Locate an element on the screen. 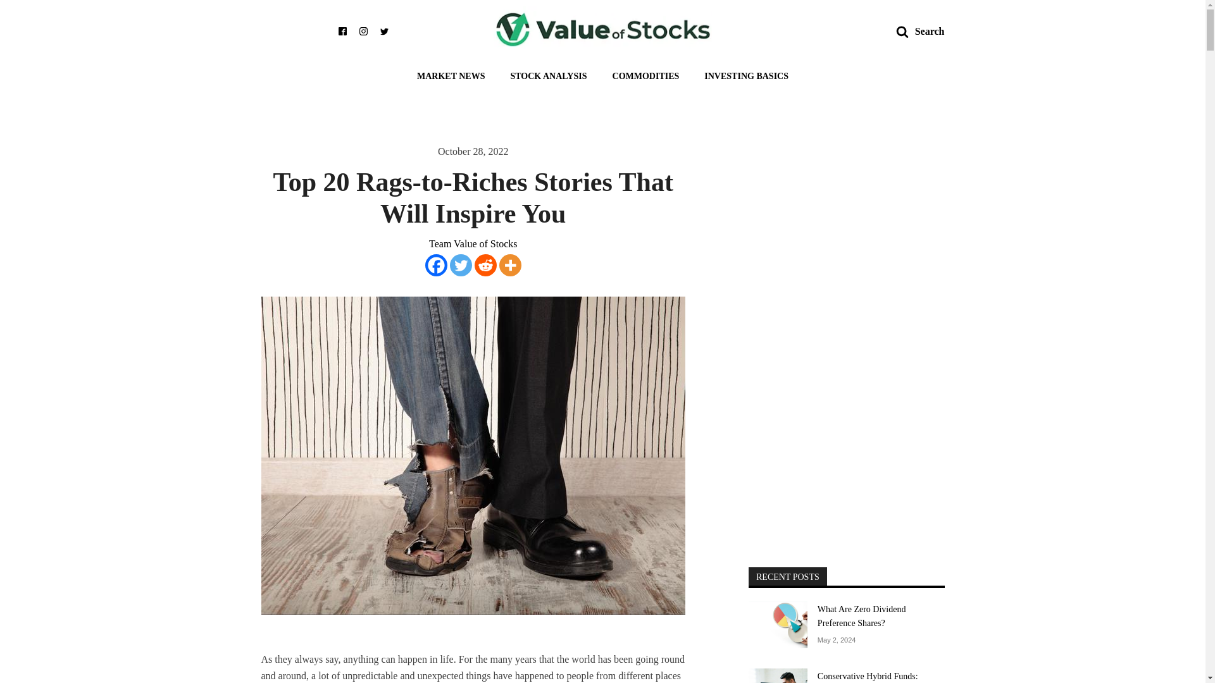 This screenshot has height=683, width=1215. COMMODITIES is located at coordinates (646, 71).